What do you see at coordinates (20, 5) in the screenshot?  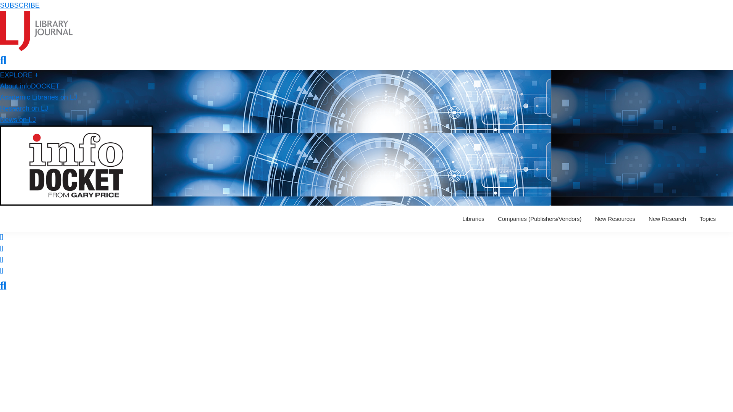 I see `SUBSCRIBE` at bounding box center [20, 5].